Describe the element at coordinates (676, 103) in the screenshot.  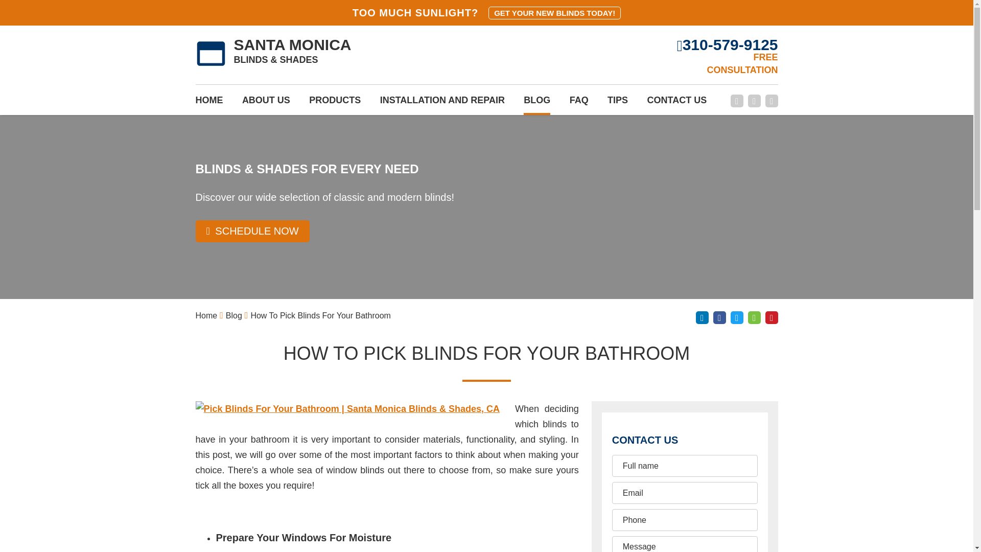
I see `CONTACT US` at that location.